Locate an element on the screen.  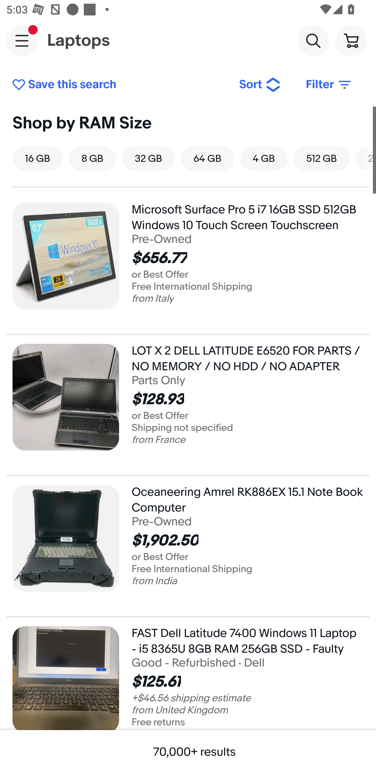
8 GB 8 GB, RAM Size is located at coordinates (92, 158).